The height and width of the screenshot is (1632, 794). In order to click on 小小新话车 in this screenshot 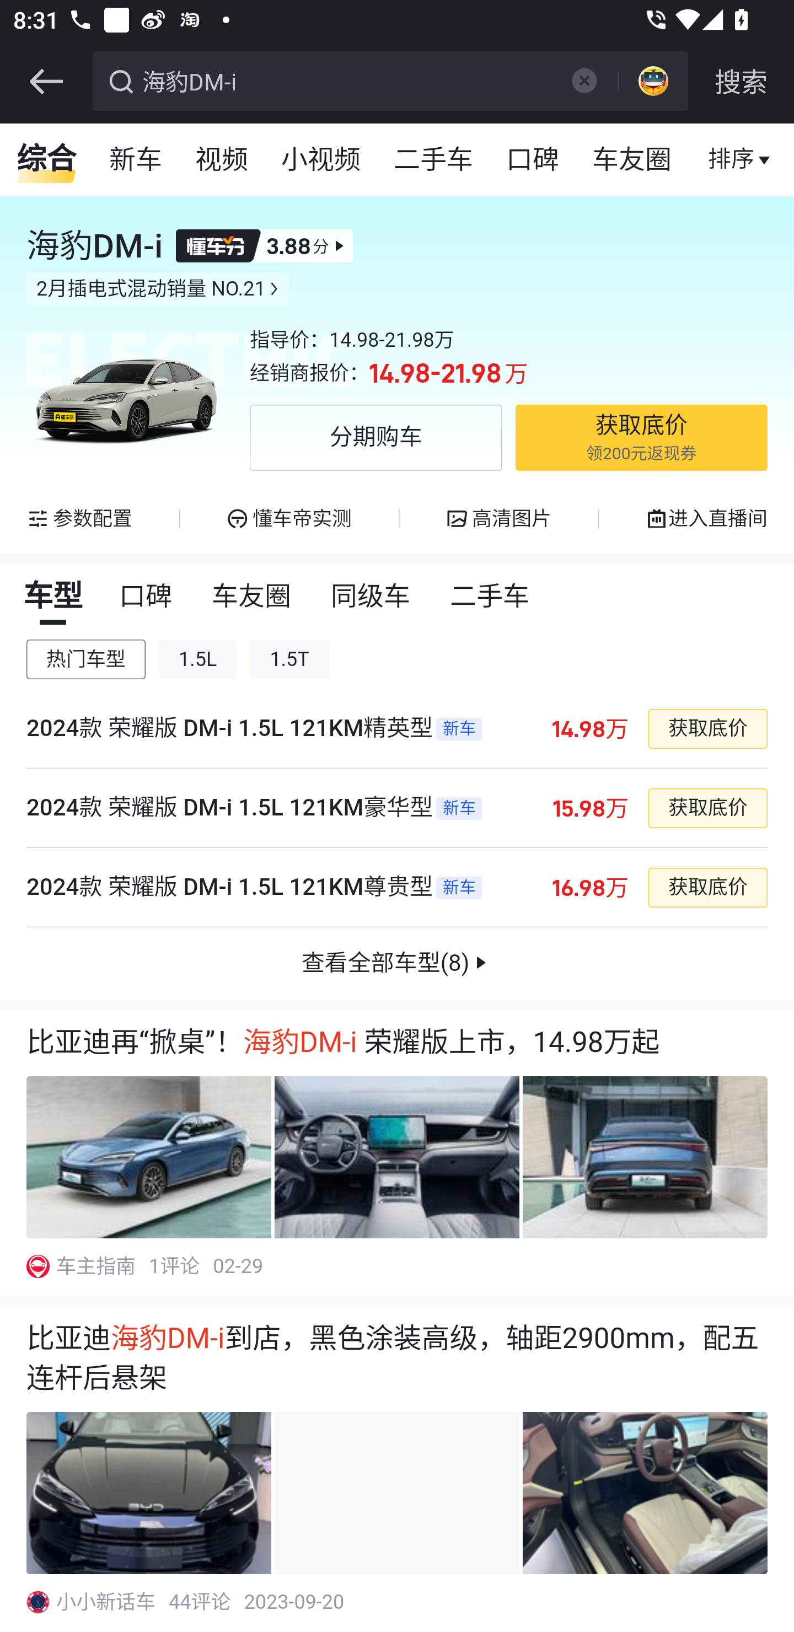, I will do `click(107, 1602)`.